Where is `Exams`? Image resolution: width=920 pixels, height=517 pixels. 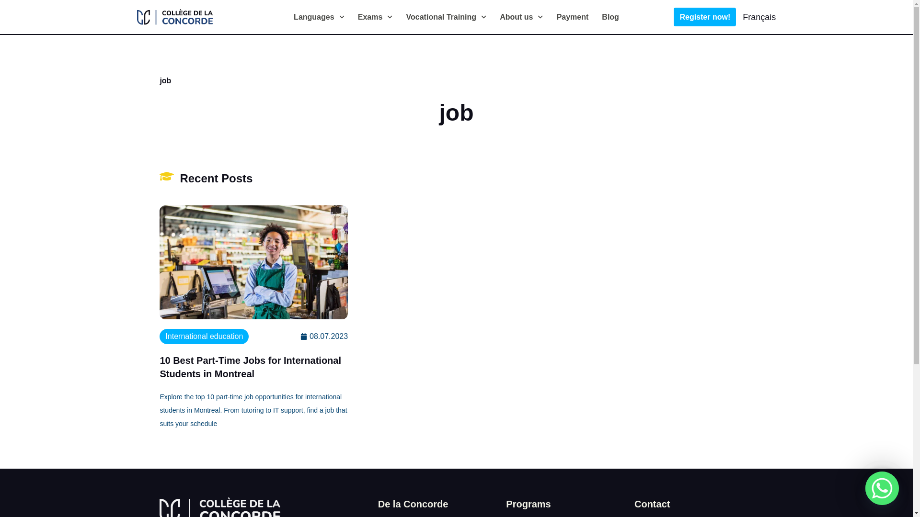
Exams is located at coordinates (375, 17).